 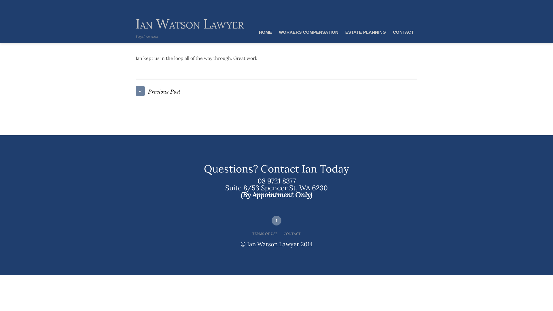 What do you see at coordinates (403, 32) in the screenshot?
I see `CONTACT` at bounding box center [403, 32].